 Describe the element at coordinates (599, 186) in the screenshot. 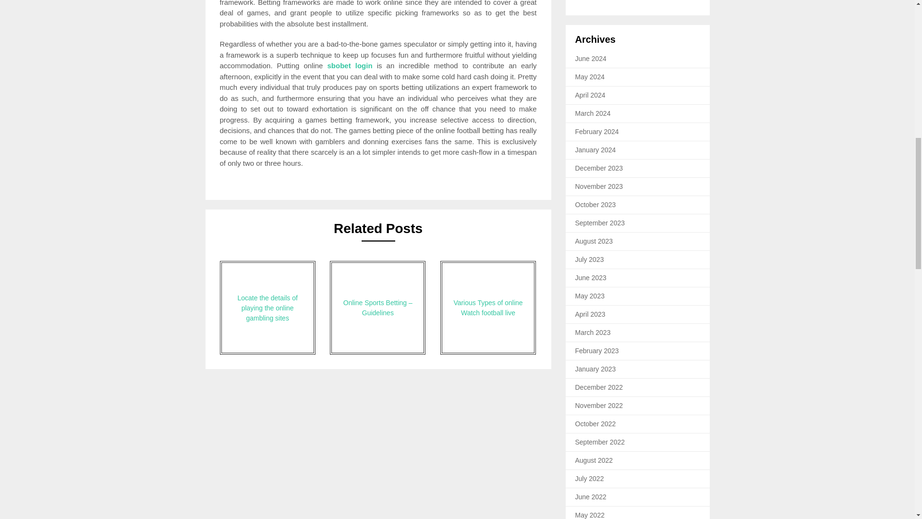

I see `November 2023` at that location.